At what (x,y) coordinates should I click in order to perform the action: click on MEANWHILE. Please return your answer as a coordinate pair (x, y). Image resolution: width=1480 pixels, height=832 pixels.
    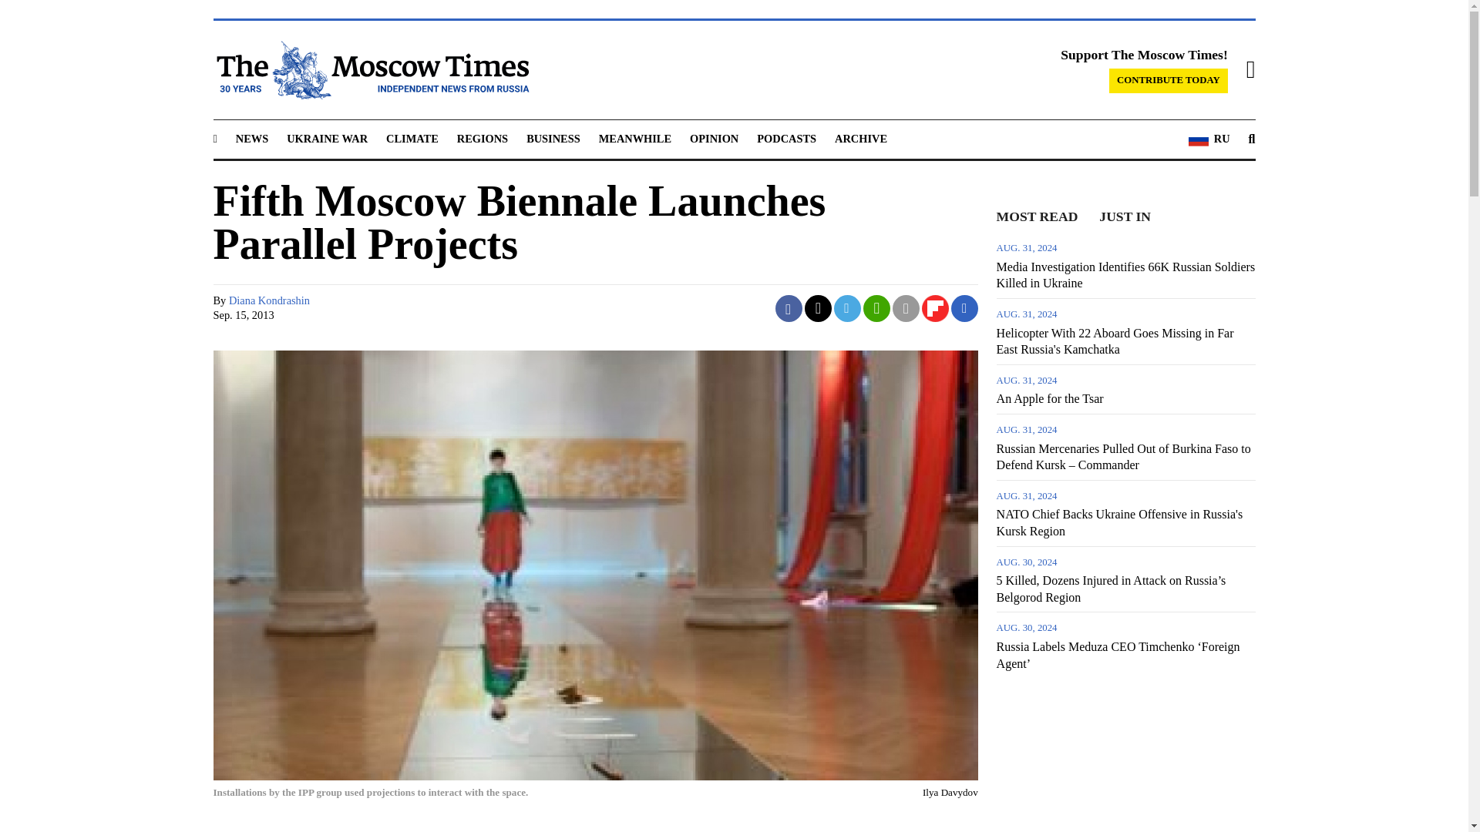
    Looking at the image, I should click on (635, 138).